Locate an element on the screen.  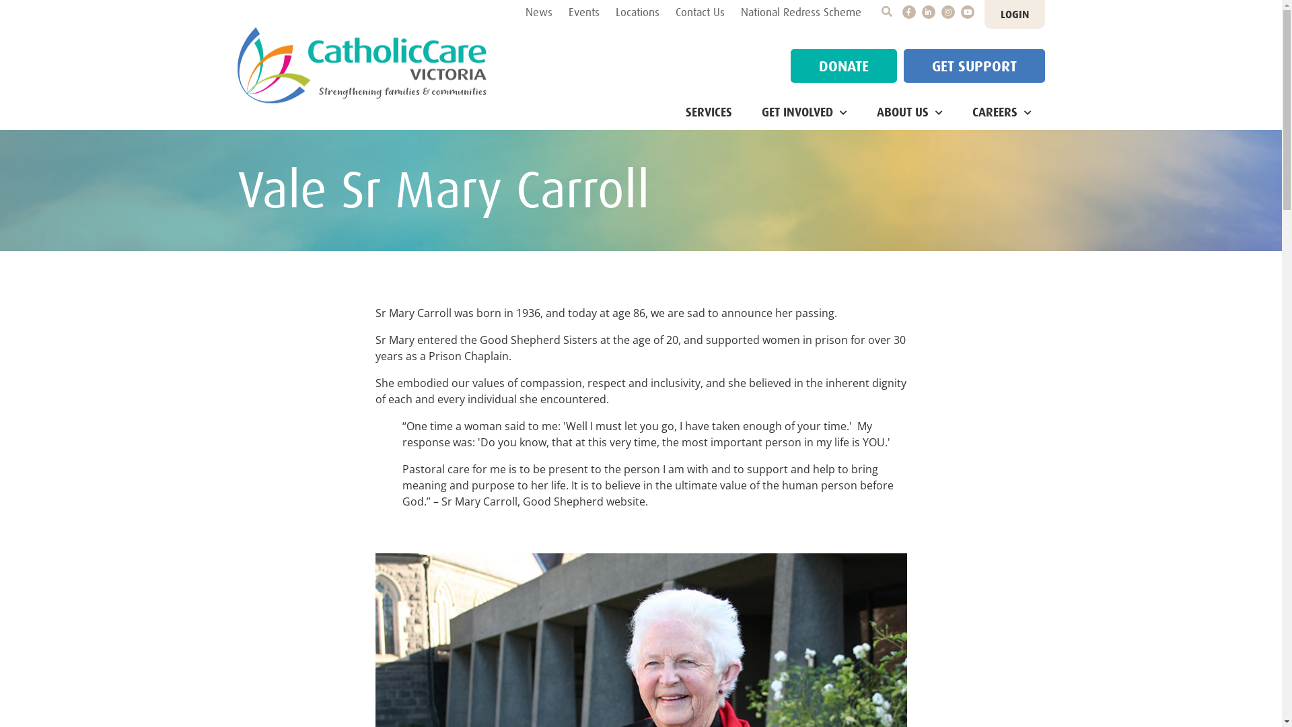
National Redress Scheme is located at coordinates (801, 13).